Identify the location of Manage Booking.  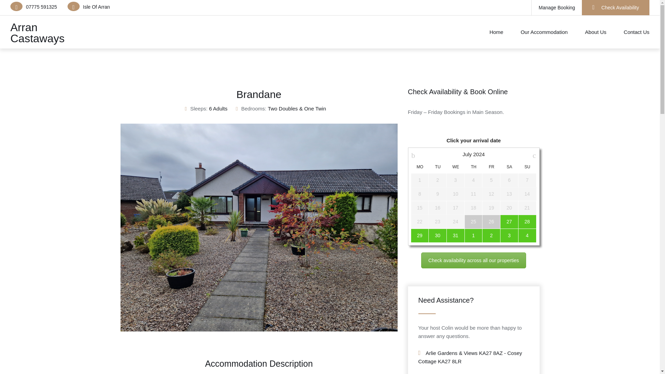
(557, 8).